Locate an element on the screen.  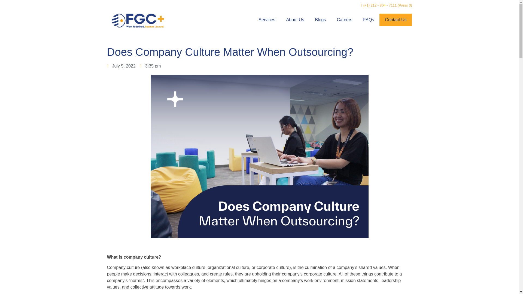
Contact Us is located at coordinates (396, 20).